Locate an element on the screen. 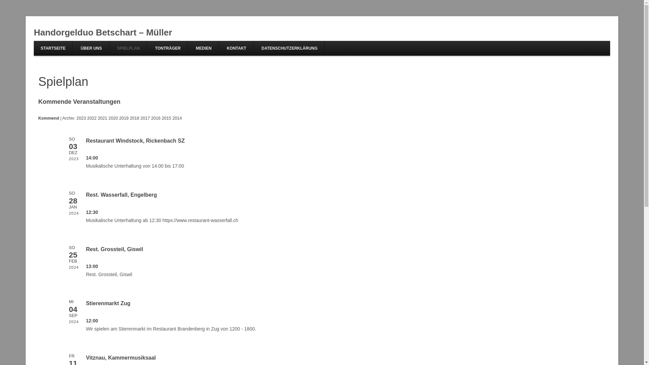  2019 is located at coordinates (124, 118).